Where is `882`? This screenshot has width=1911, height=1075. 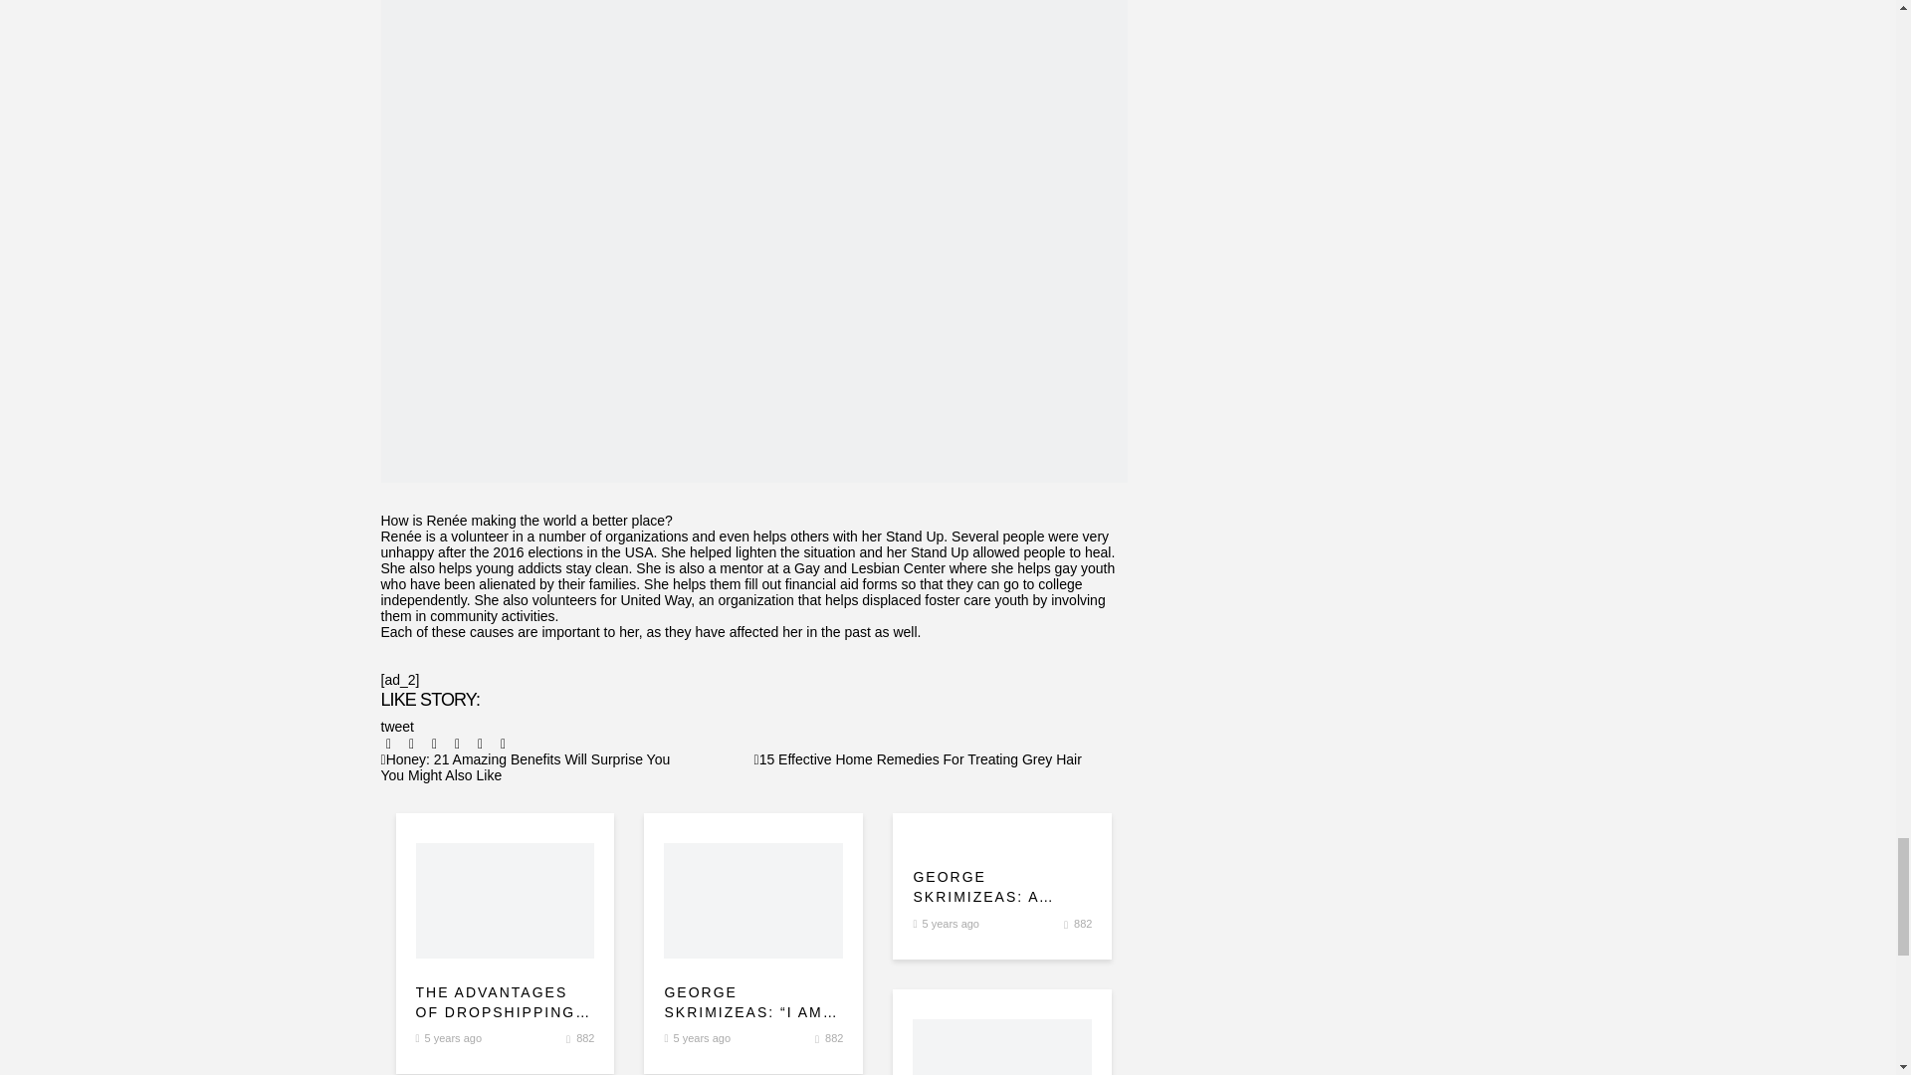 882 is located at coordinates (834, 1037).